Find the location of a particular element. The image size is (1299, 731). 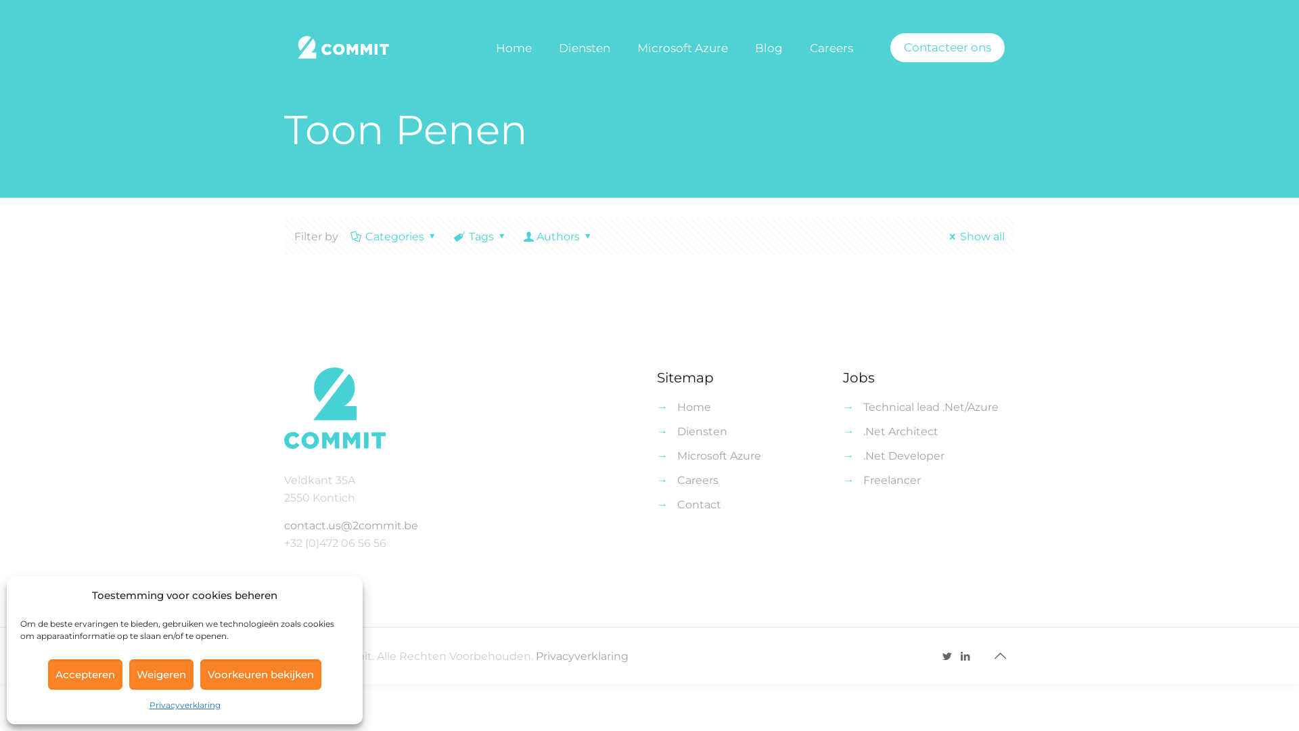

Weigeren is located at coordinates (161, 674).